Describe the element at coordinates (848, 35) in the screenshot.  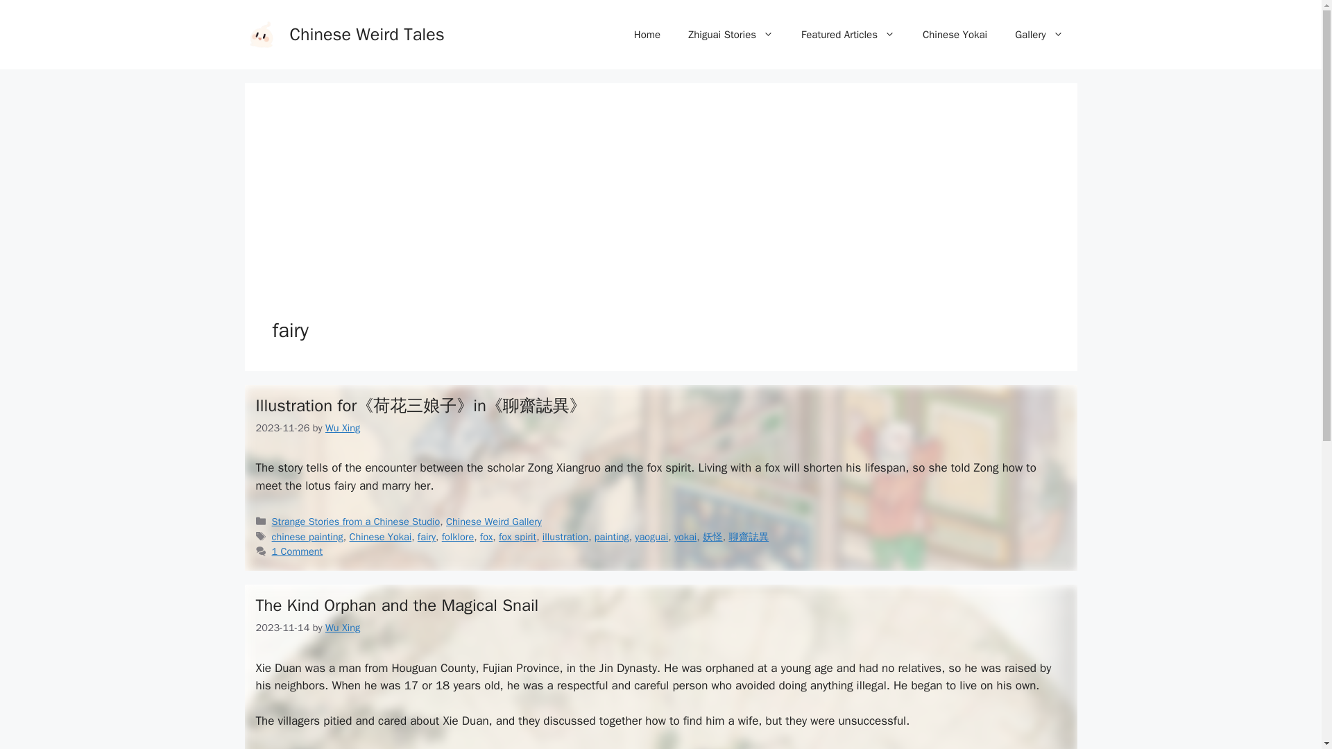
I see `Featured Articles` at that location.